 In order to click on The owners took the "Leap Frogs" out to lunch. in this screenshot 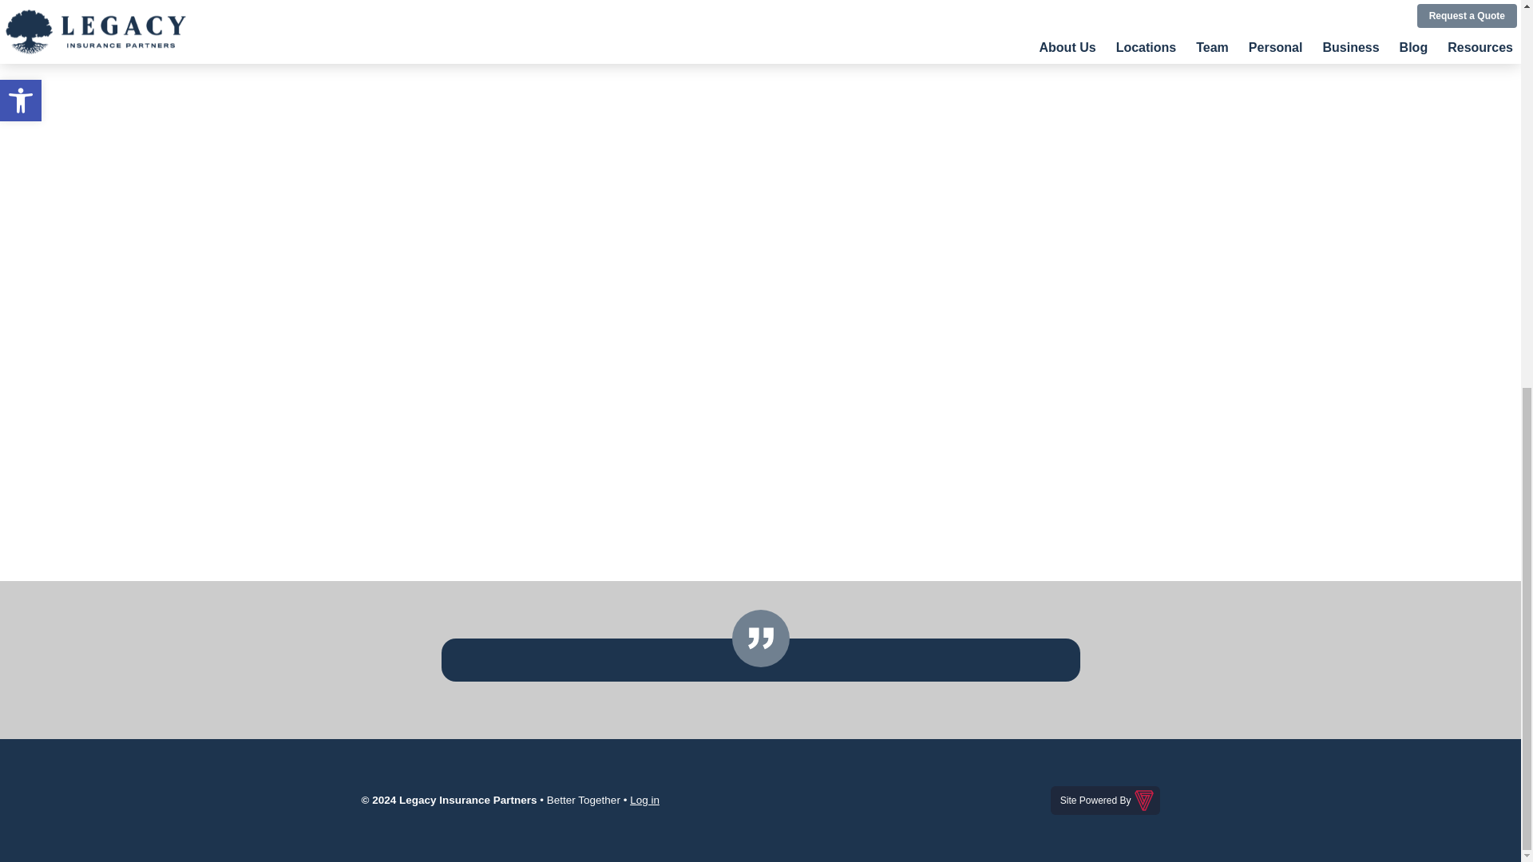, I will do `click(759, 243)`.